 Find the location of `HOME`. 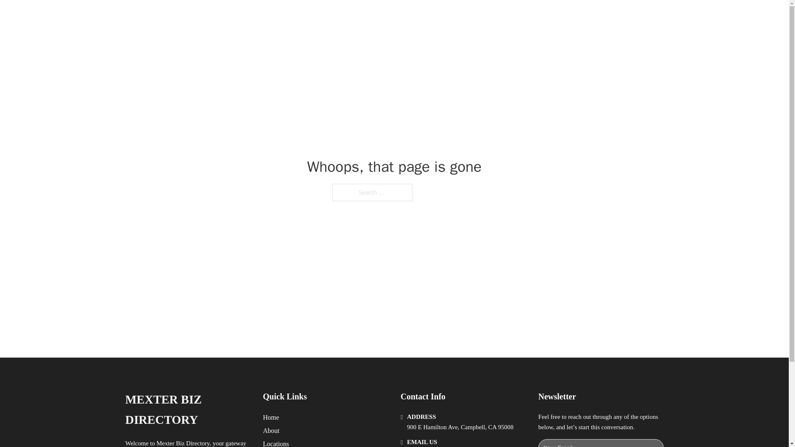

HOME is located at coordinates (496, 16).